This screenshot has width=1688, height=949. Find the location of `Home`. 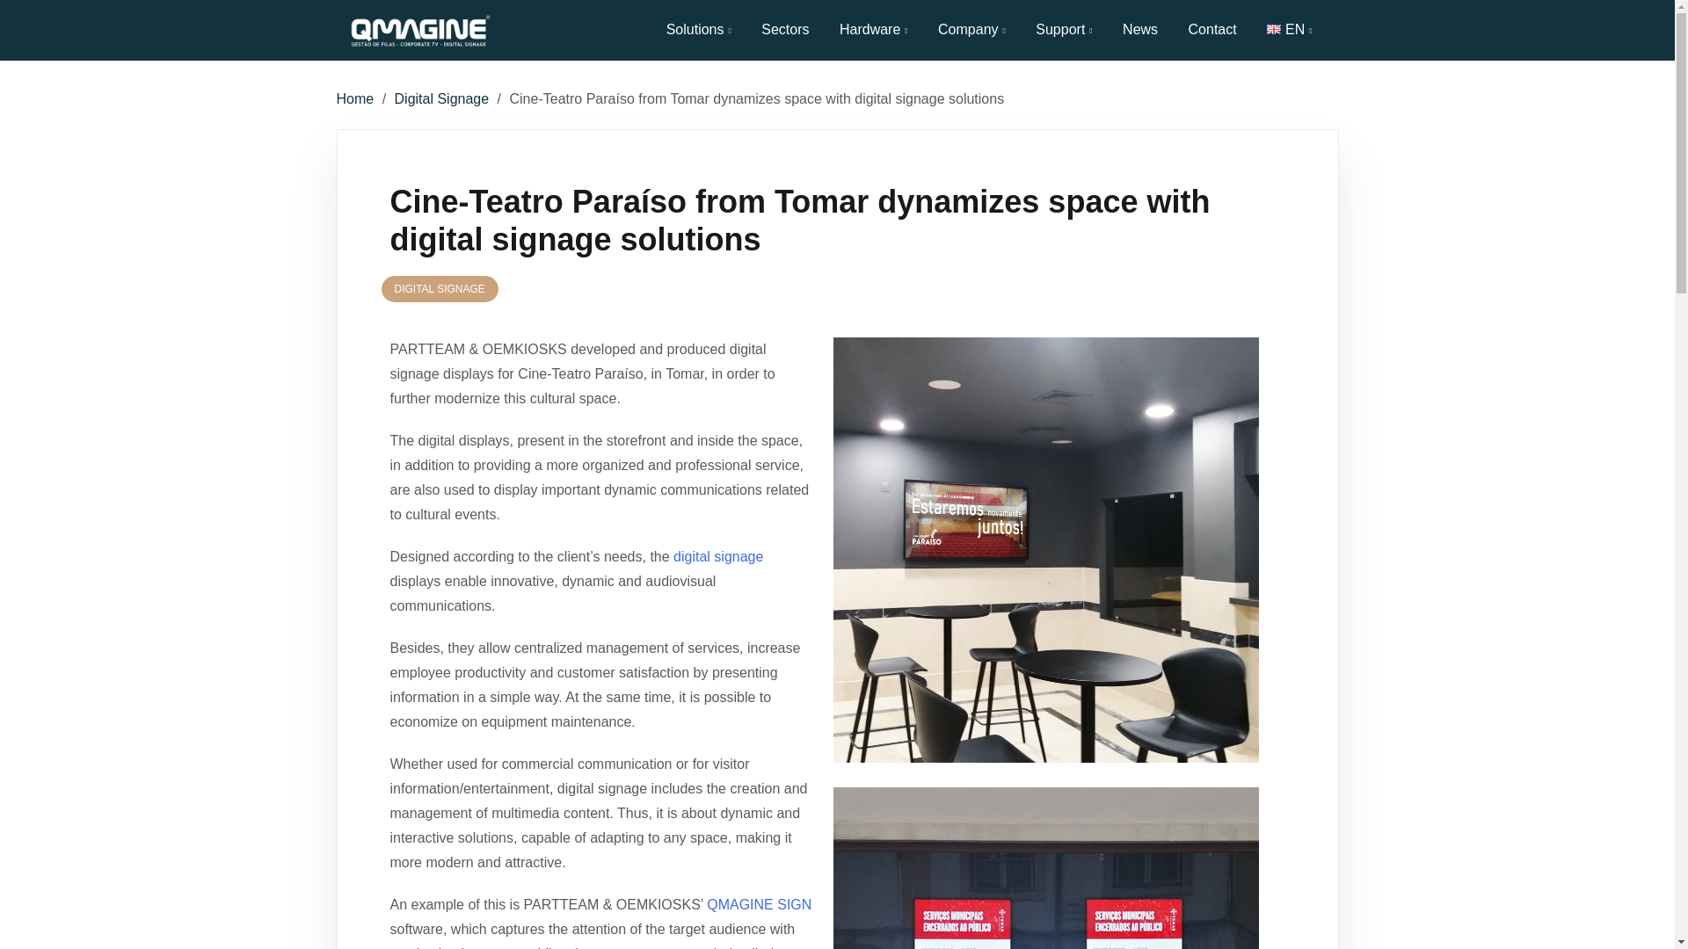

Home is located at coordinates (354, 98).